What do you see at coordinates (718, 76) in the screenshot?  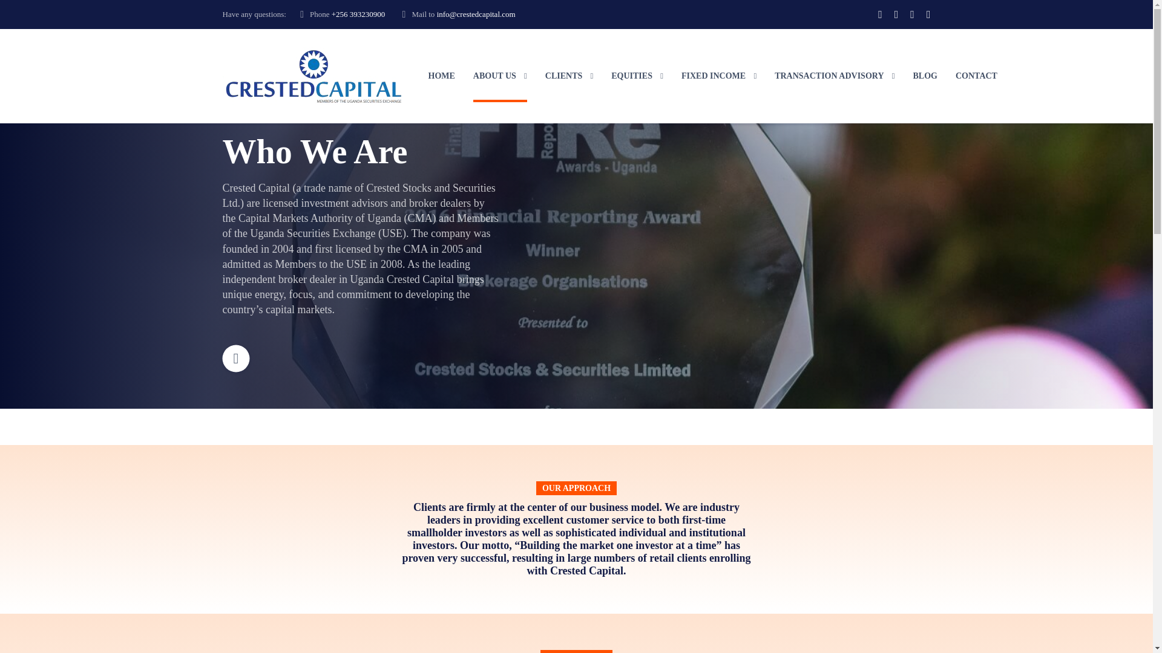 I see `FIXED INCOME` at bounding box center [718, 76].